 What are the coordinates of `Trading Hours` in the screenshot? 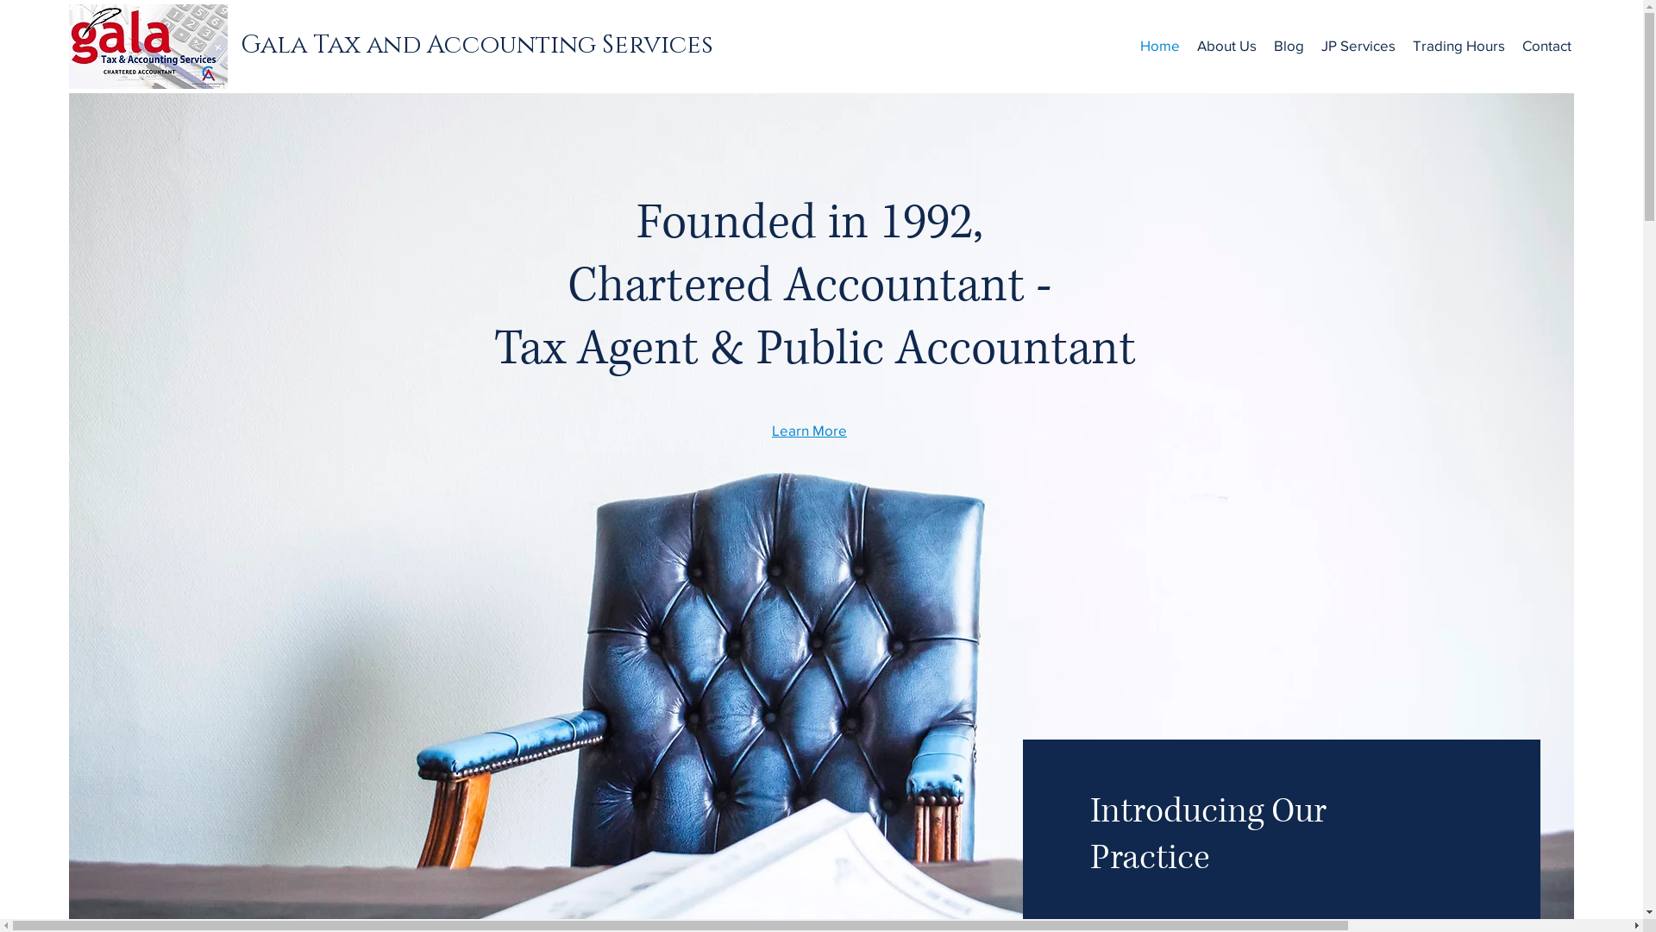 It's located at (1459, 46).